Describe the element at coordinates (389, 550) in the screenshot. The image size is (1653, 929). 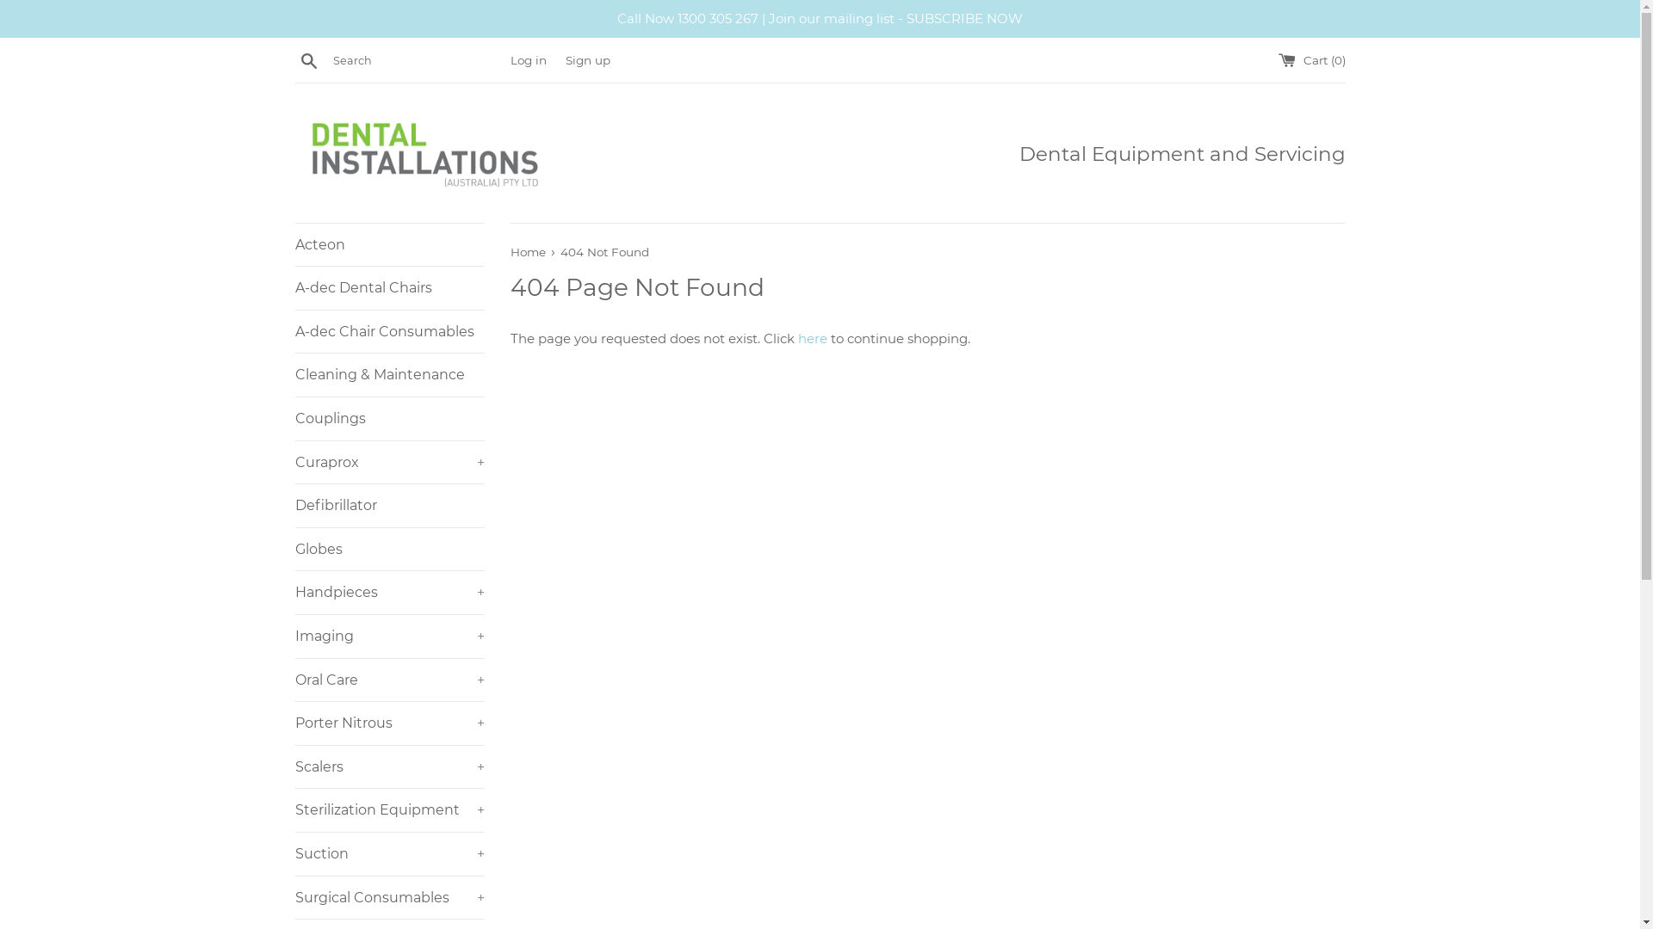
I see `Globes` at that location.